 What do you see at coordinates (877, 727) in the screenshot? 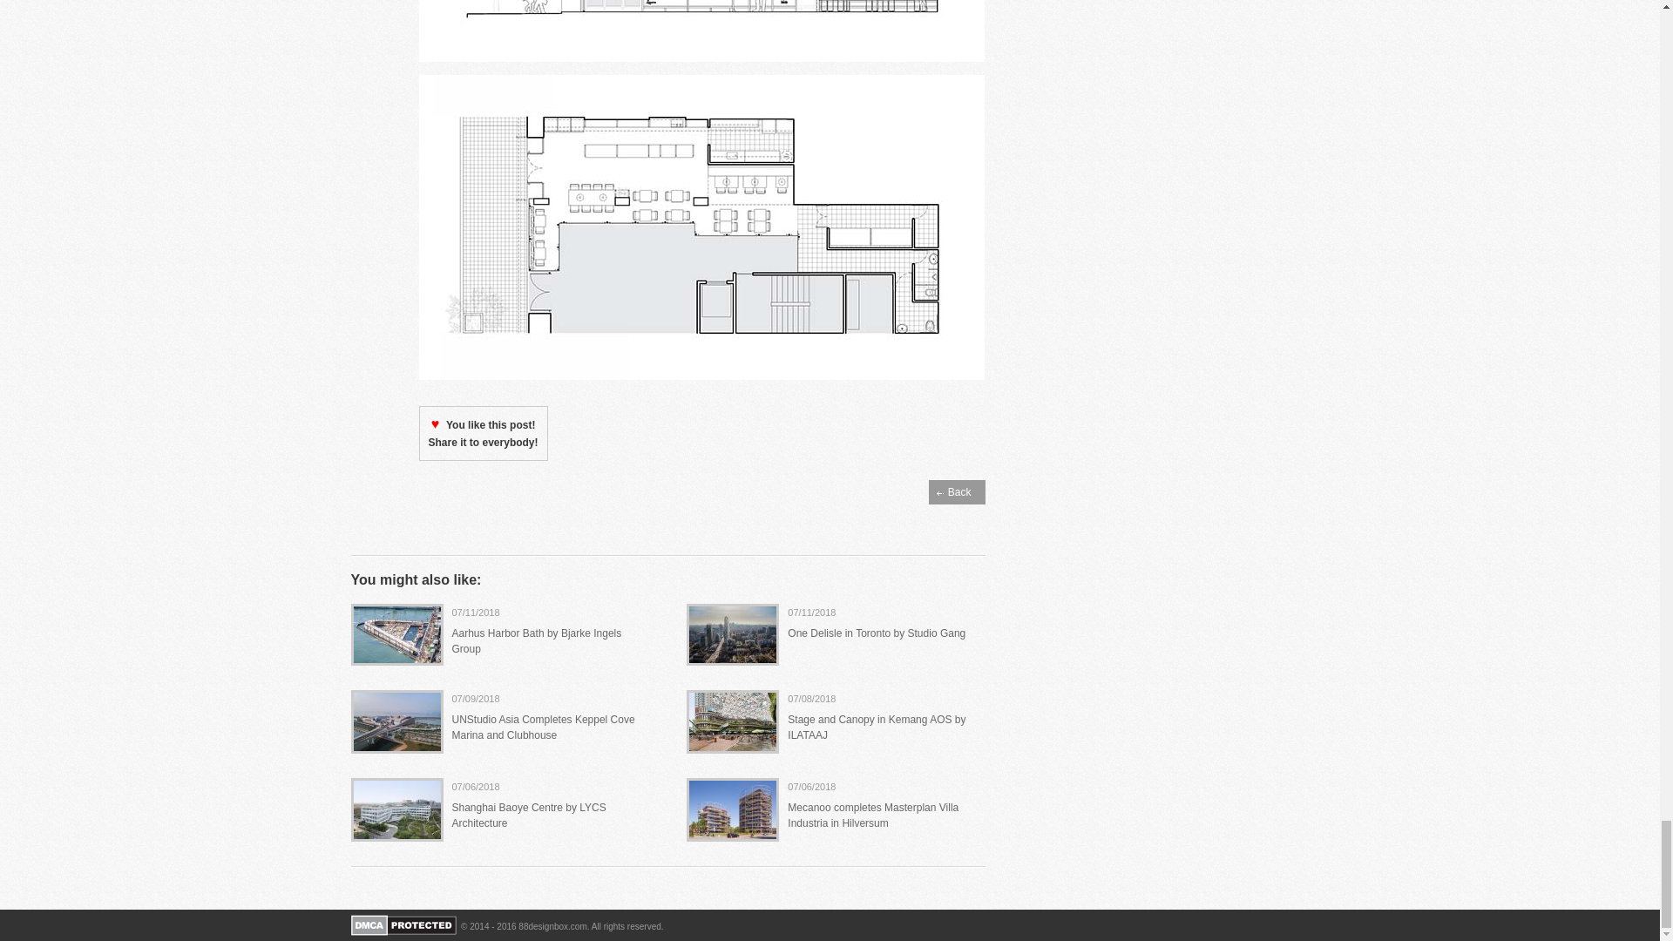
I see `Stage and Canopy in Kemang AOS by ILATAAJ` at bounding box center [877, 727].